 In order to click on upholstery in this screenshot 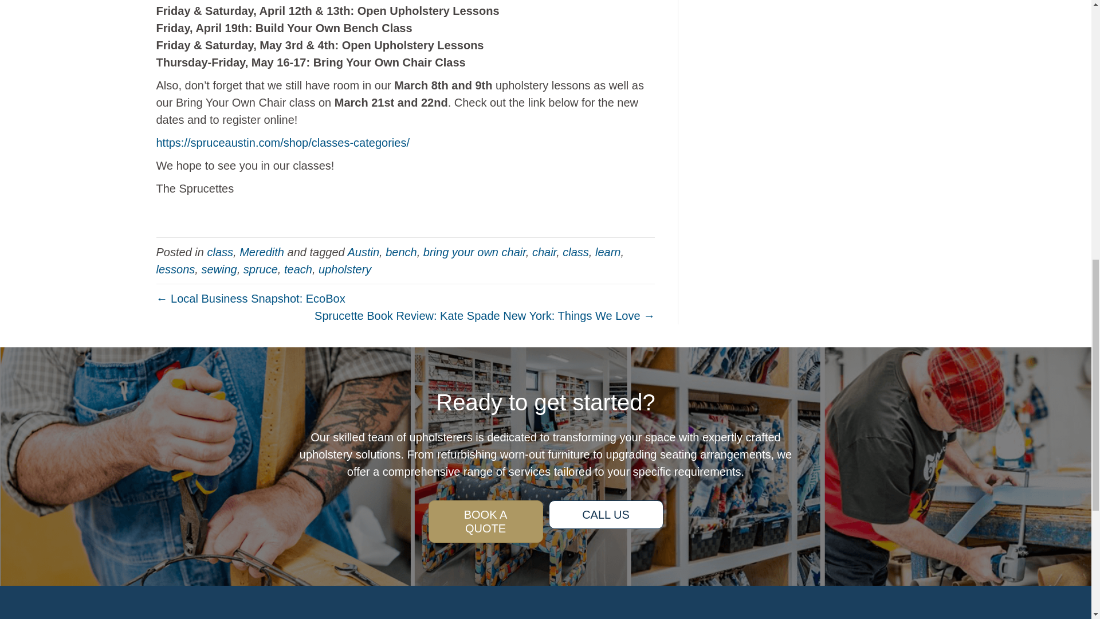, I will do `click(345, 268)`.